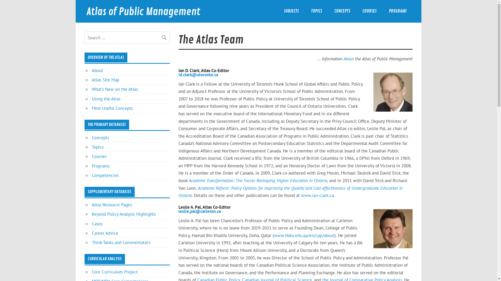 Image resolution: width=501 pixels, height=281 pixels. Describe the element at coordinates (200, 211) in the screenshot. I see `leslie.pal@carleton.ca` at that location.